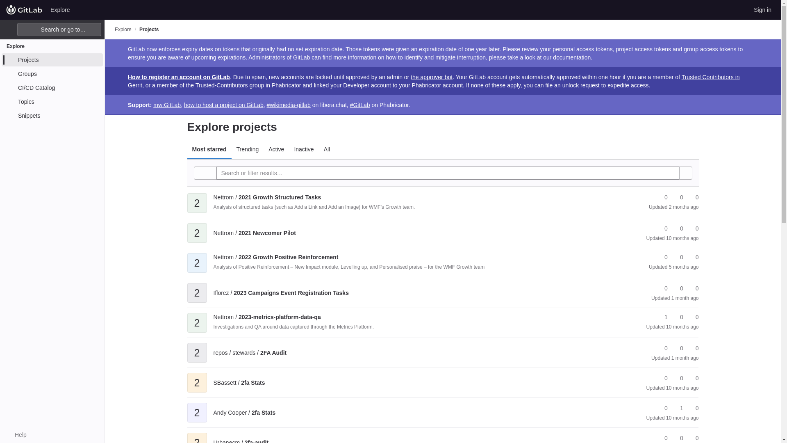  What do you see at coordinates (434, 81) in the screenshot?
I see `Trusted Contributors in Gerrit` at bounding box center [434, 81].